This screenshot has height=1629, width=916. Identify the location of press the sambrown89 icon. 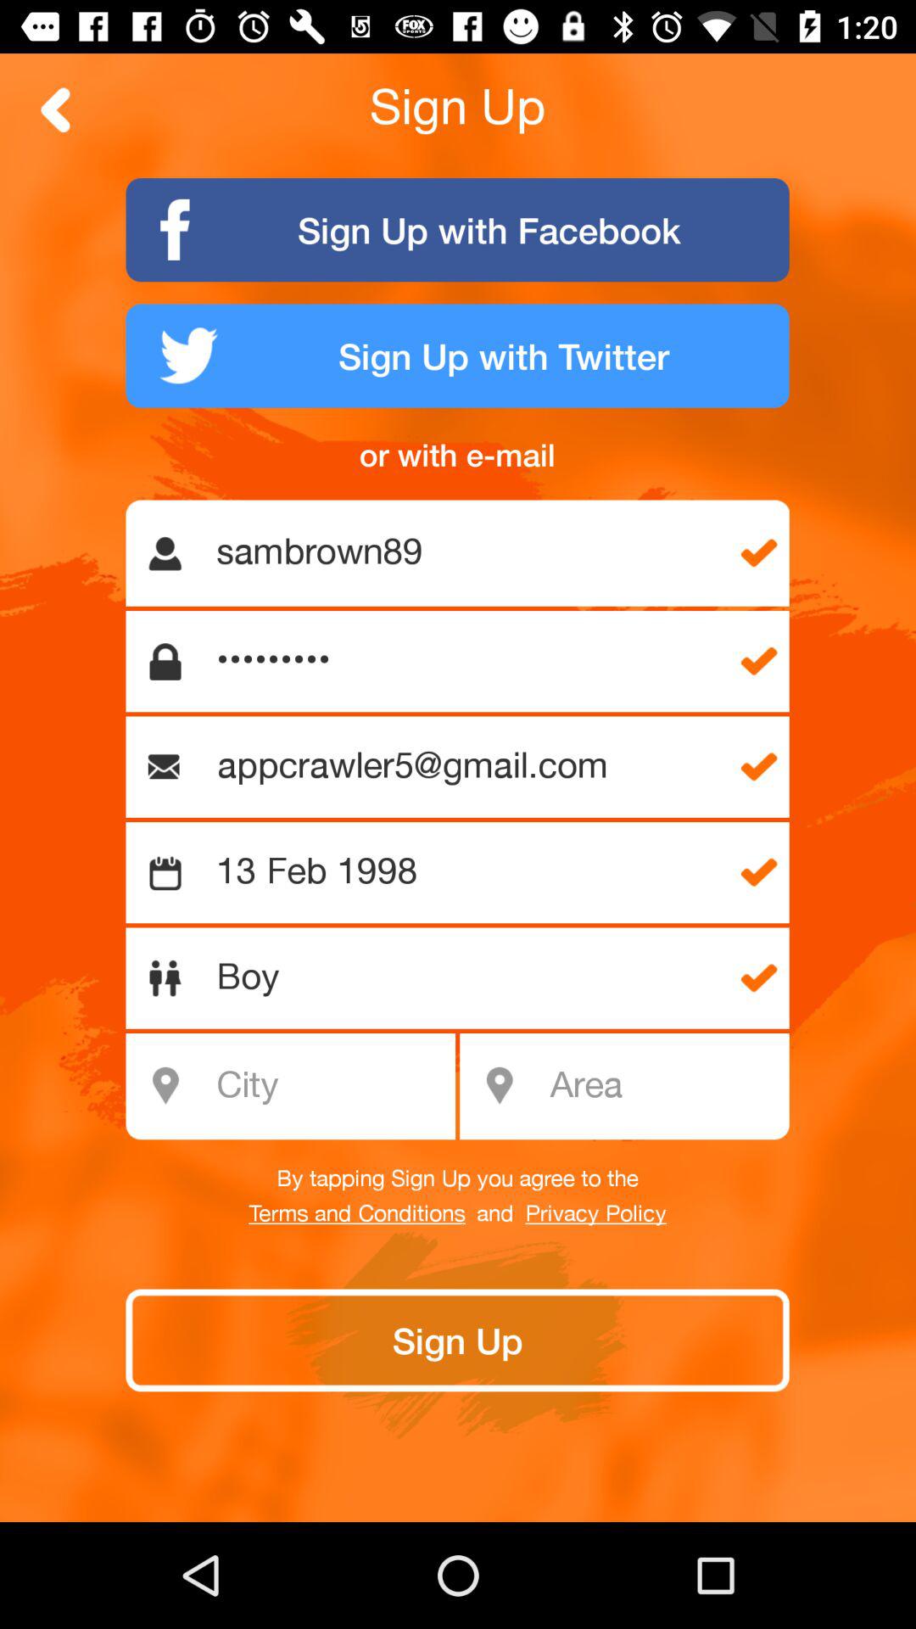
(466, 553).